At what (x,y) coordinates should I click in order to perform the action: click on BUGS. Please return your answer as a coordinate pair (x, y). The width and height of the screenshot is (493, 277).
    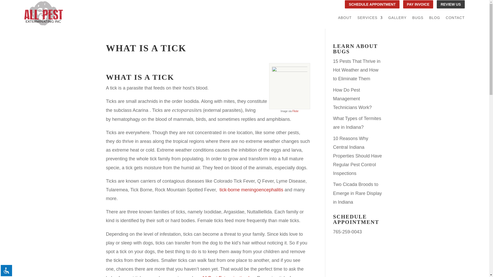
    Looking at the image, I should click on (418, 18).